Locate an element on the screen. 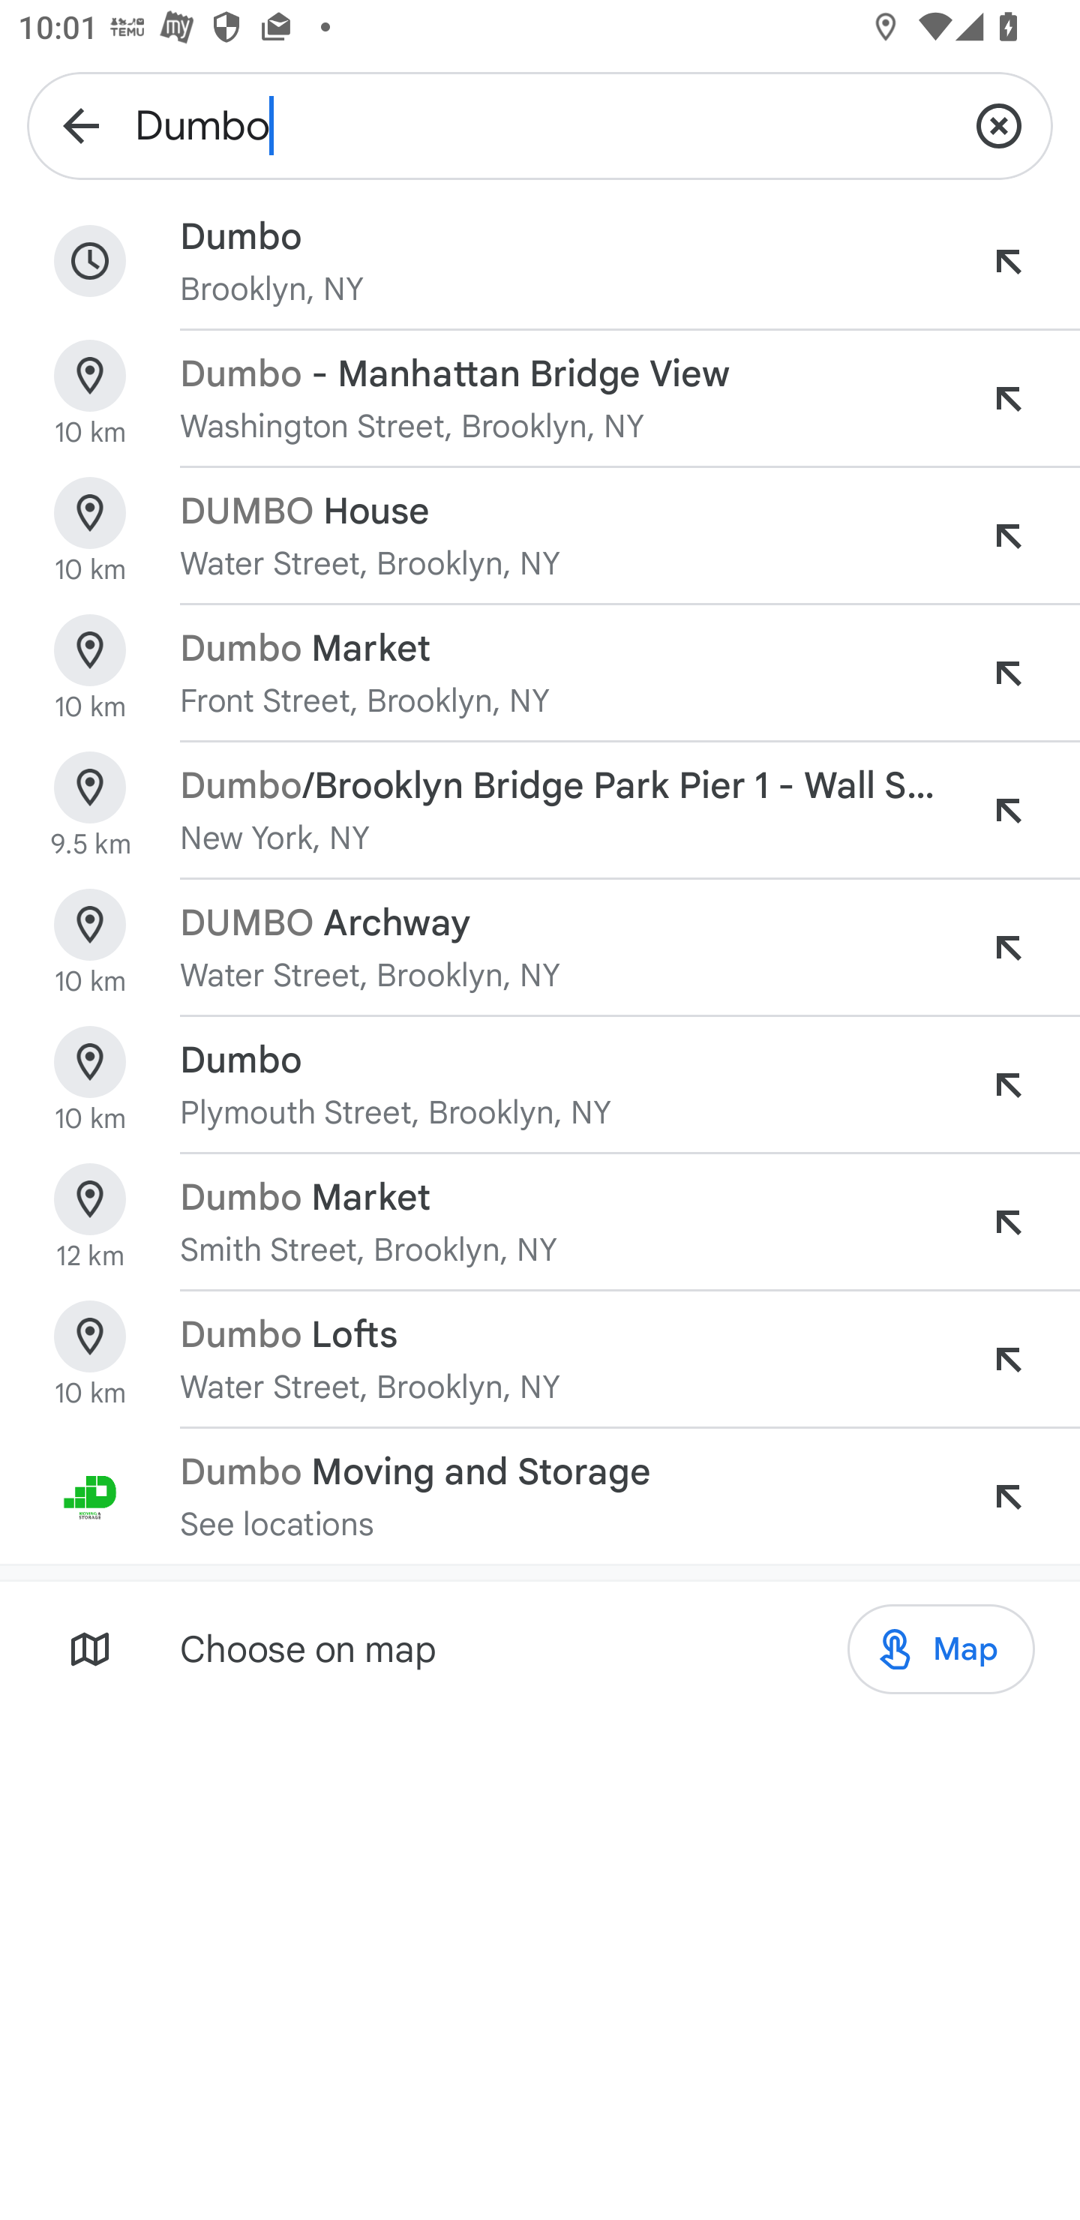 This screenshot has width=1080, height=2220. Map Map Map is located at coordinates (940, 1649).